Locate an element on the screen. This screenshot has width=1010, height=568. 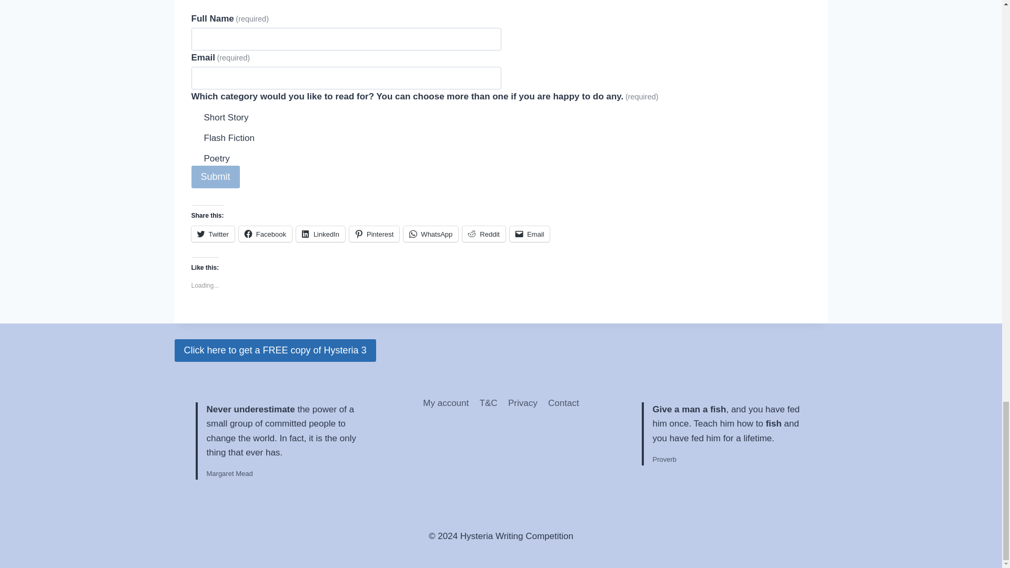
Email is located at coordinates (530, 234).